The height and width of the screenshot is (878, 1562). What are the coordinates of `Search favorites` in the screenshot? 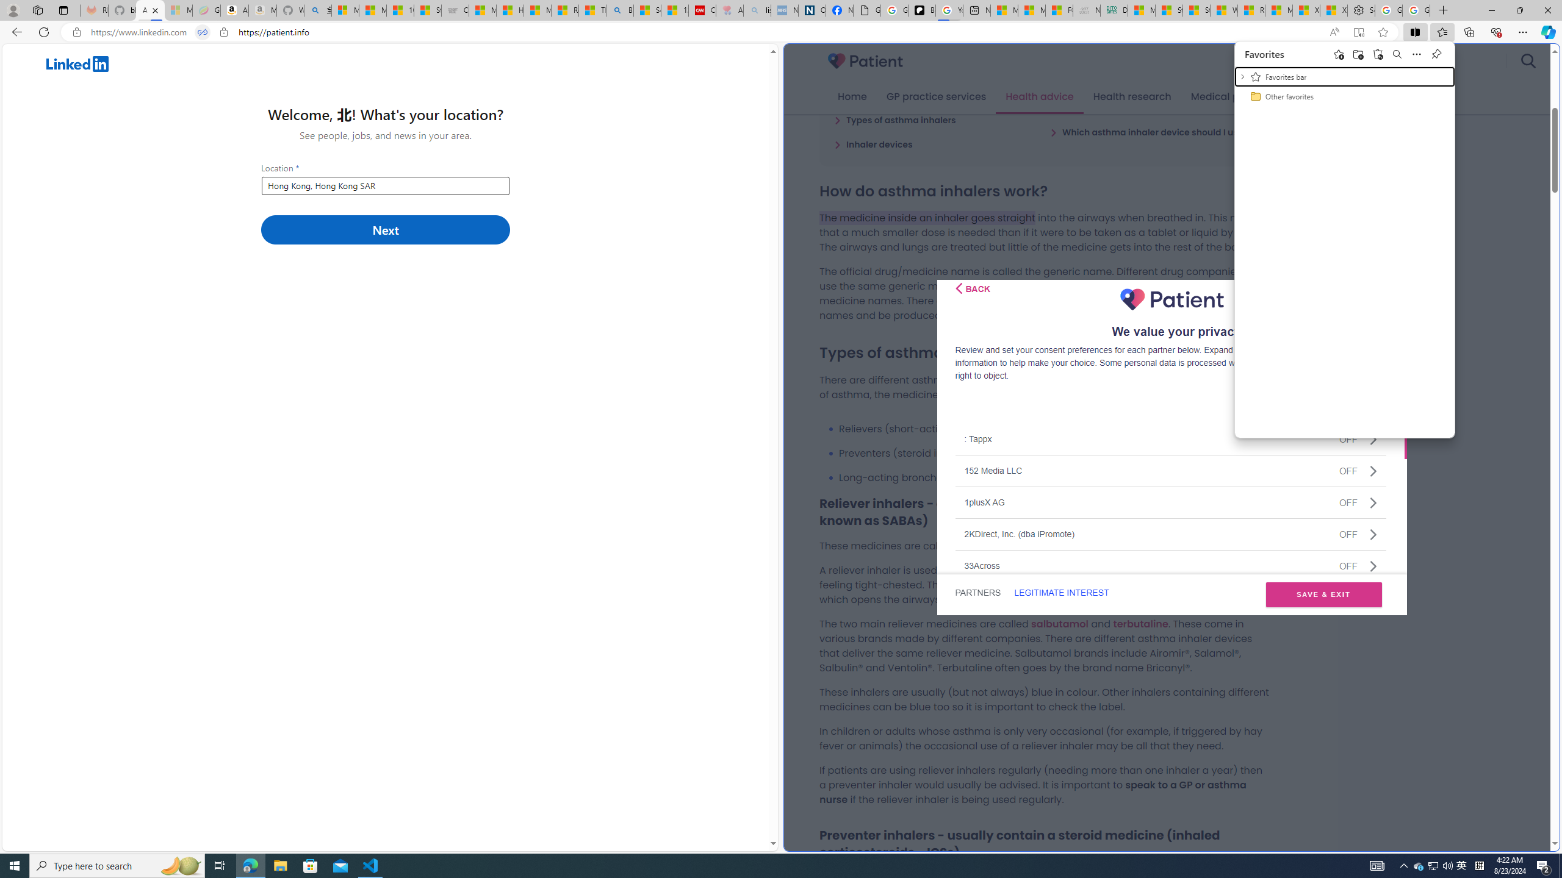 It's located at (1397, 54).